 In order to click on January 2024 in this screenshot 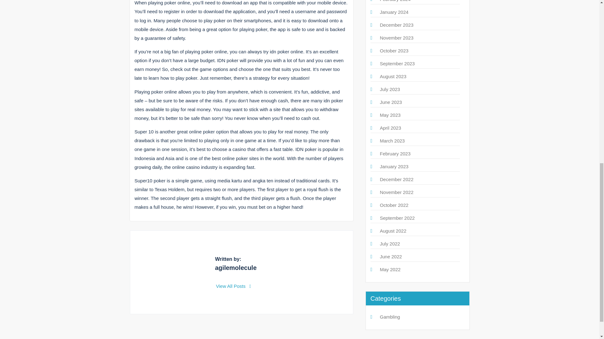, I will do `click(394, 12)`.